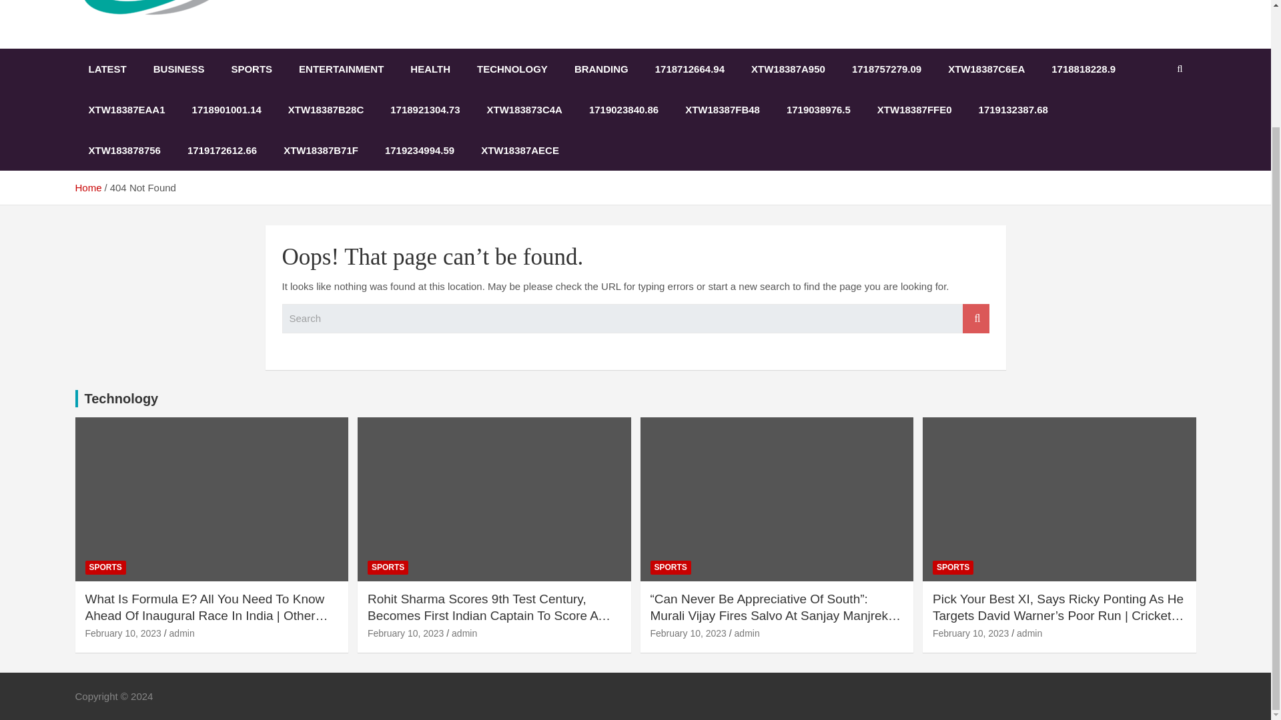 The width and height of the screenshot is (1281, 720). Describe the element at coordinates (914, 109) in the screenshot. I see `XTW18387FFE0` at that location.